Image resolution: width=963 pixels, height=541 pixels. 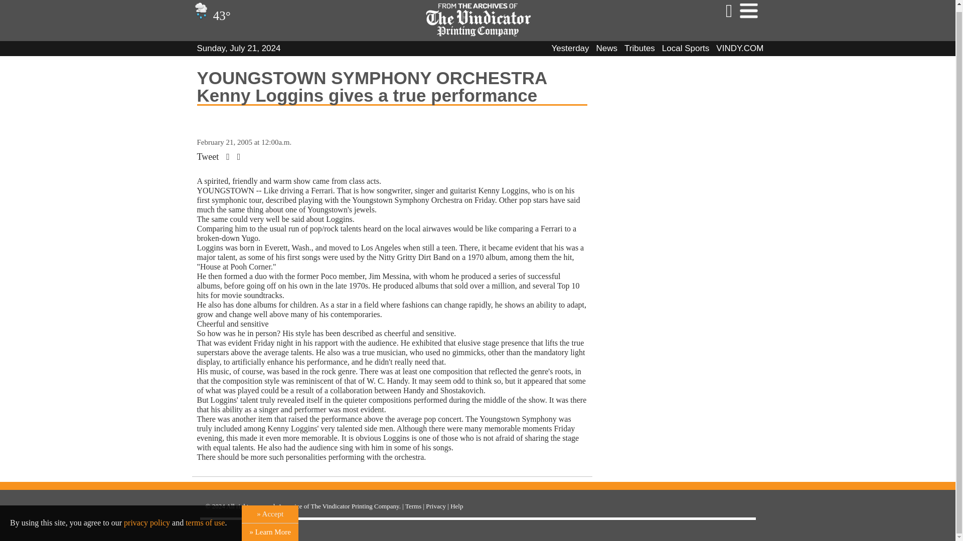 I want to click on terms of use, so click(x=205, y=518).